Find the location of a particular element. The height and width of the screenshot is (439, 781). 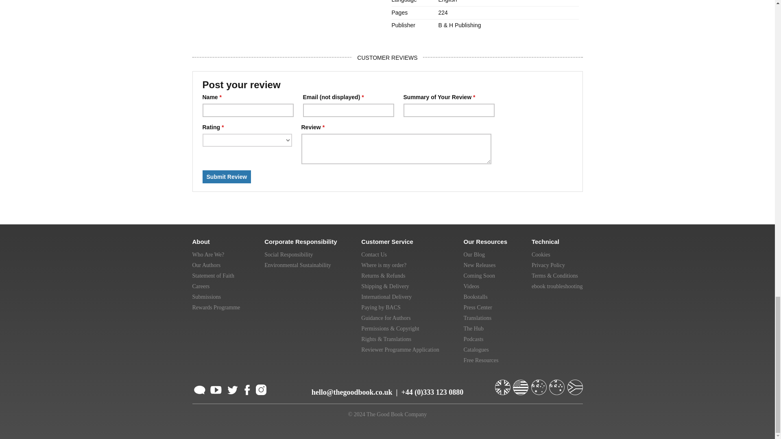

Go to UK Website is located at coordinates (503, 384).